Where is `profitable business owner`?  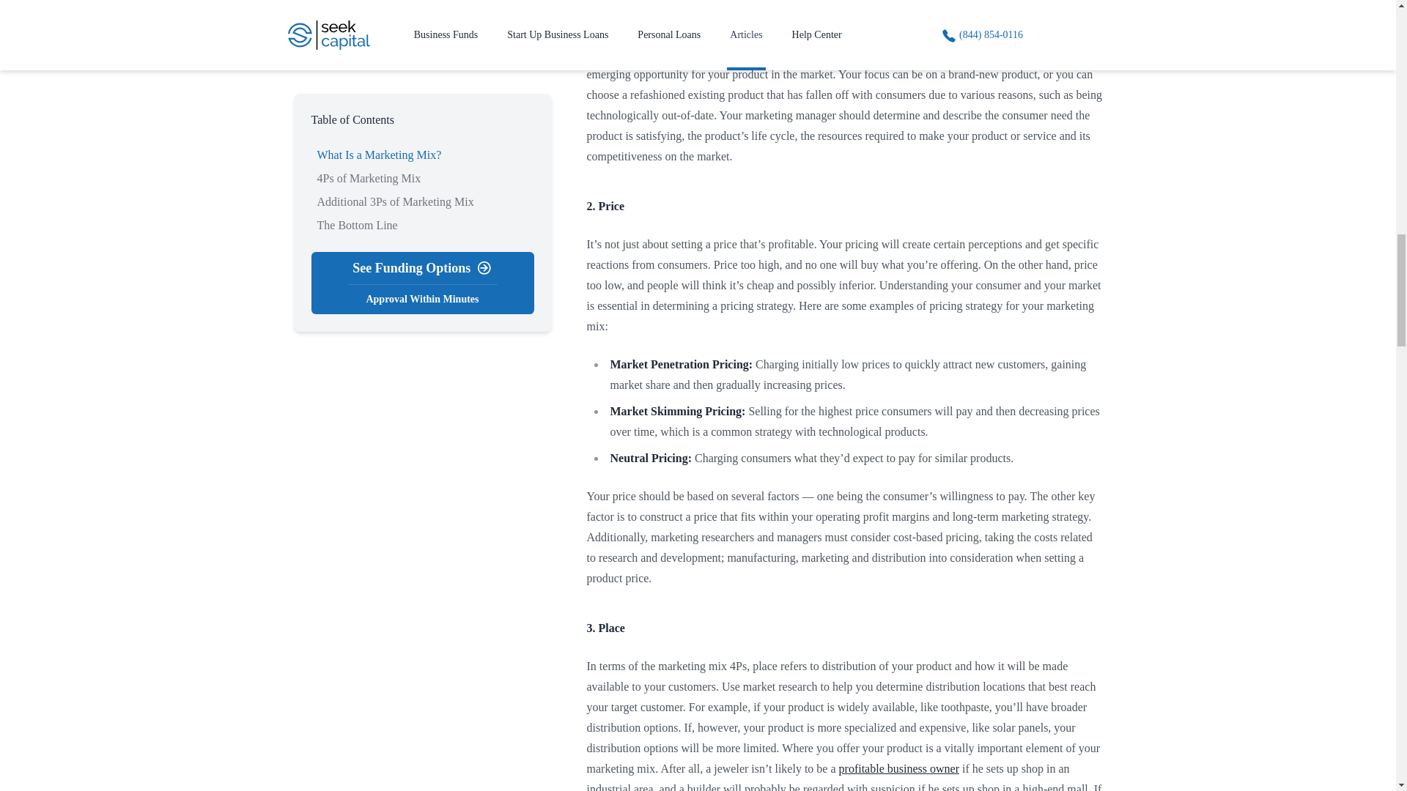 profitable business owner is located at coordinates (898, 769).